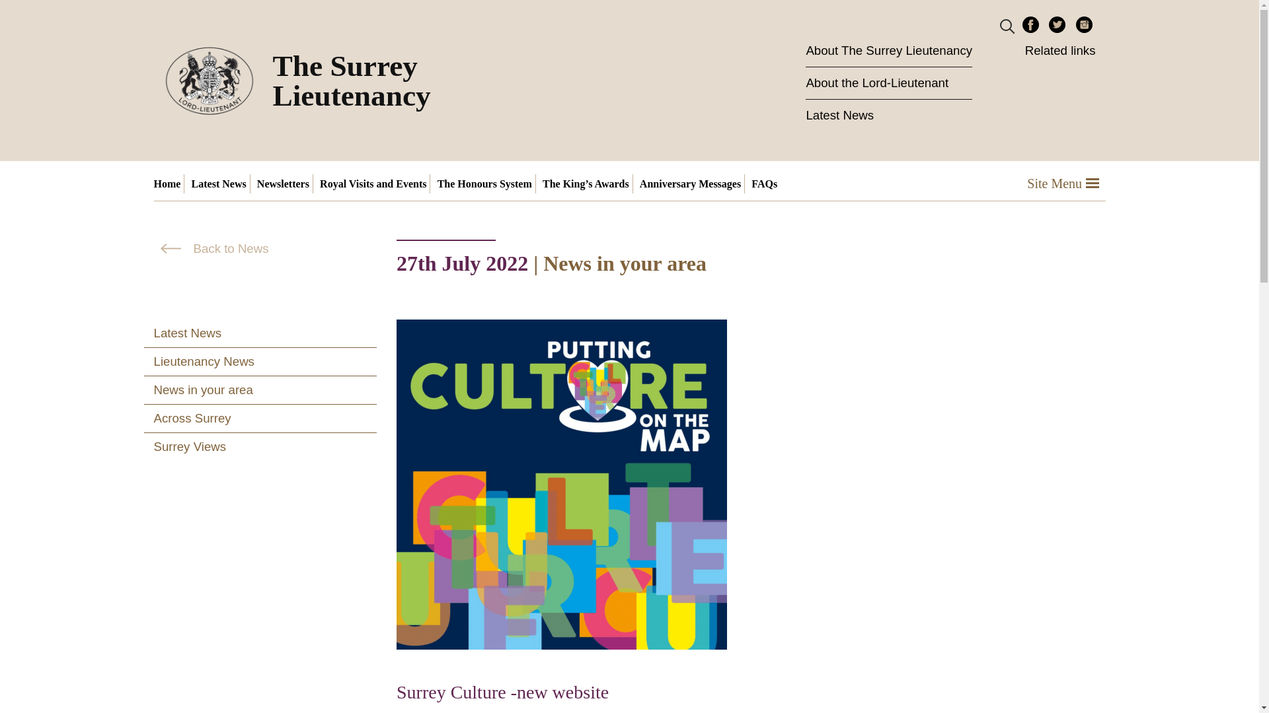 The width and height of the screenshot is (1269, 713). What do you see at coordinates (284, 184) in the screenshot?
I see `Newsletters` at bounding box center [284, 184].